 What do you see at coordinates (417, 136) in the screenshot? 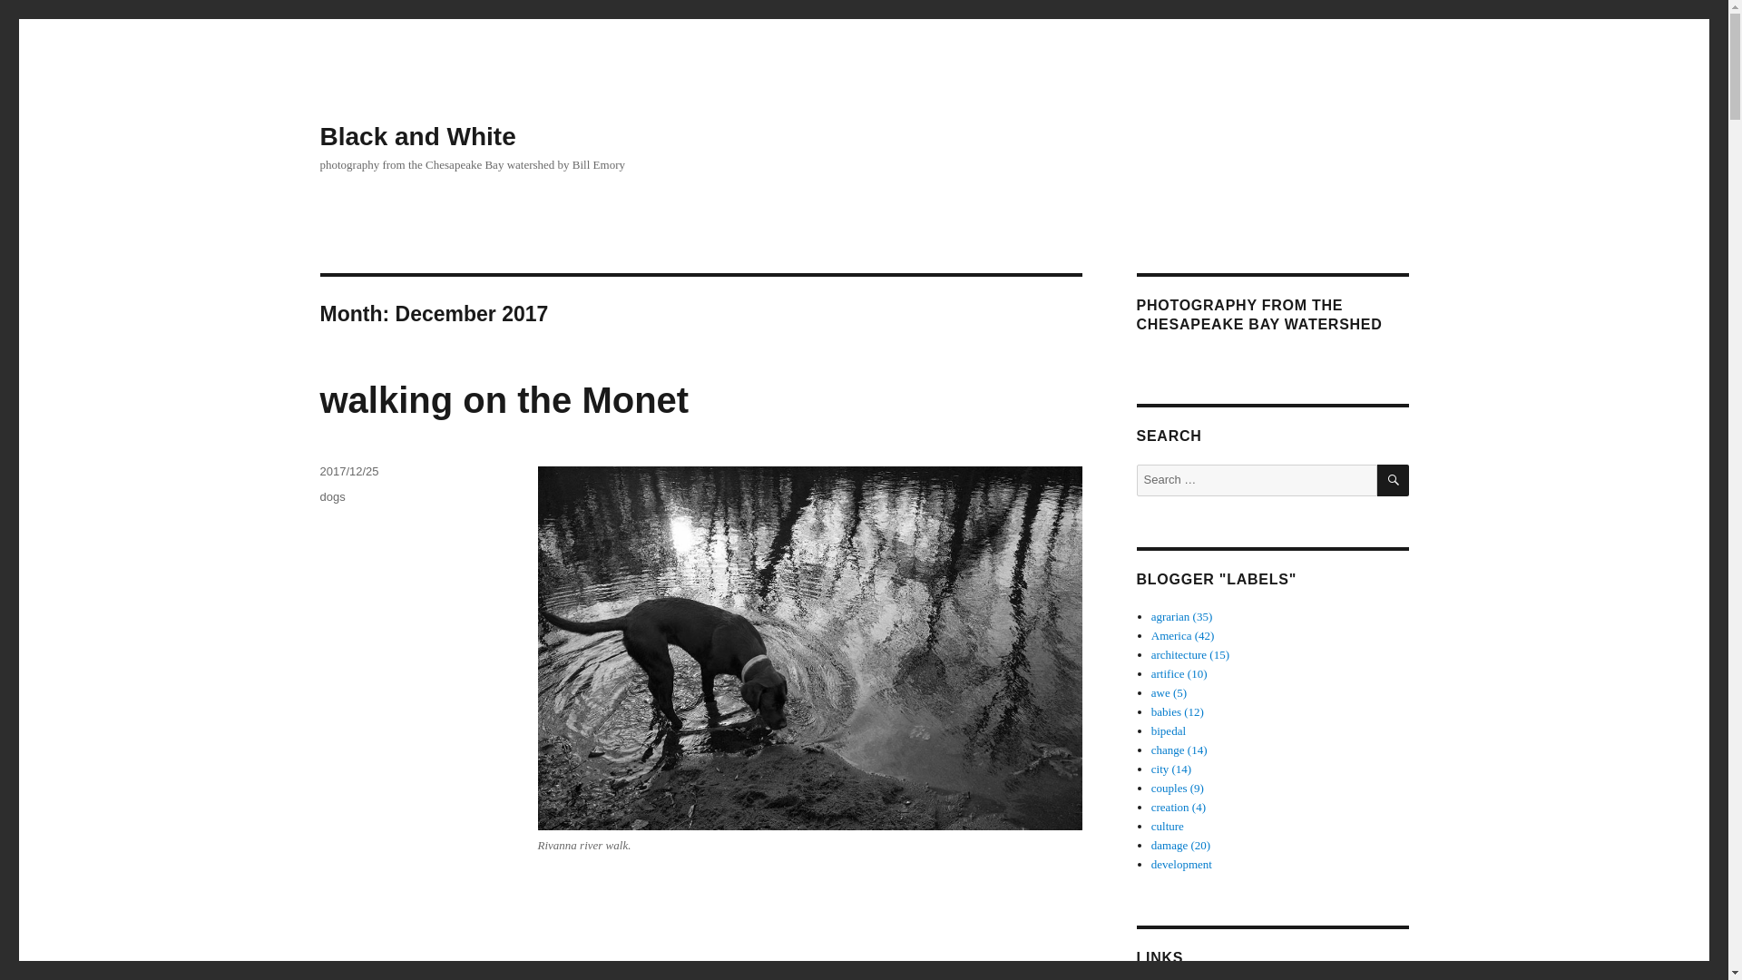
I see `Black and White` at bounding box center [417, 136].